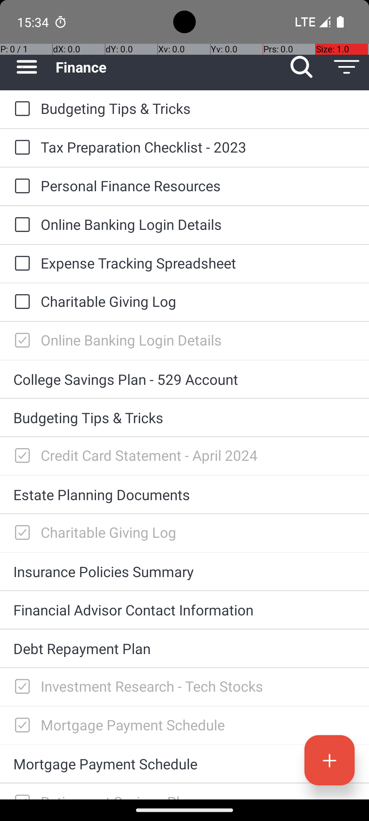 Image resolution: width=369 pixels, height=821 pixels. I want to click on Tax Preparation Checklist - 2023, so click(198, 147).